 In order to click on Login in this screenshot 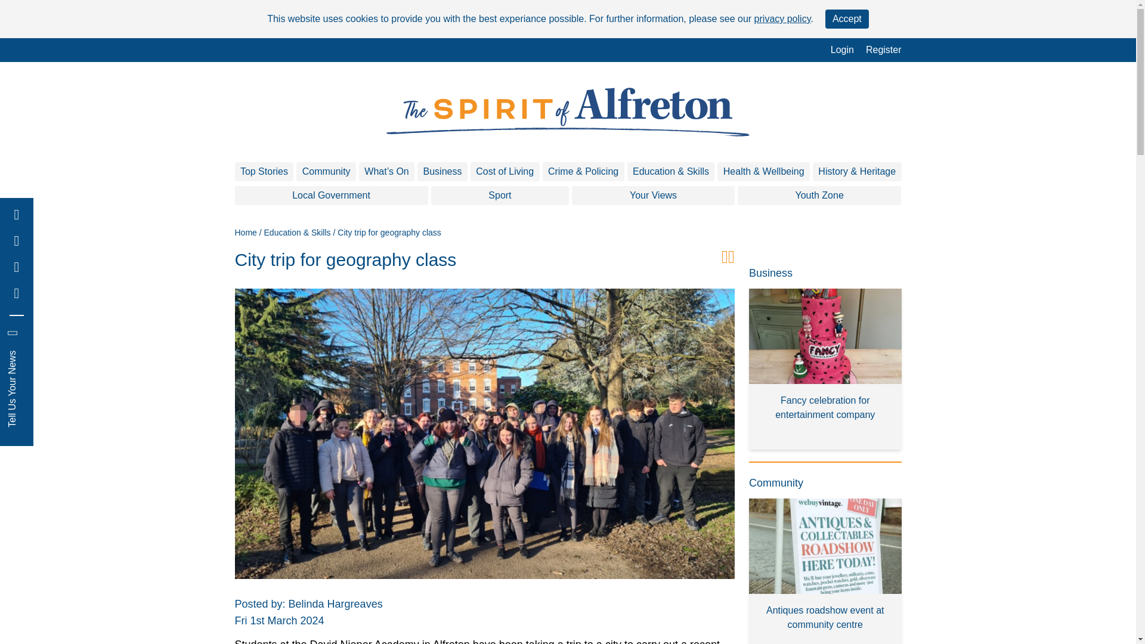, I will do `click(842, 50)`.